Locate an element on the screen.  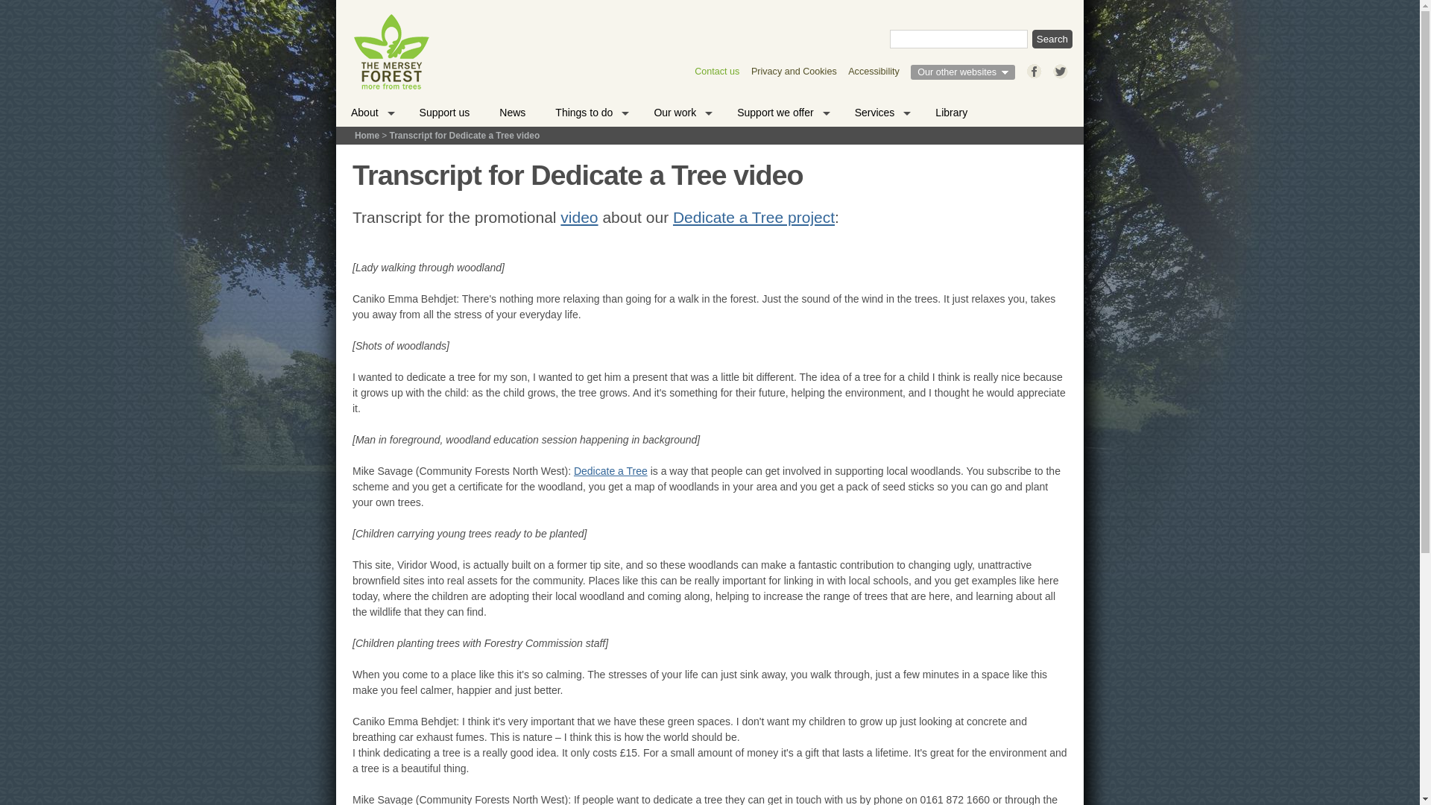
Visit the Dedicate a Tree website is located at coordinates (610, 471).